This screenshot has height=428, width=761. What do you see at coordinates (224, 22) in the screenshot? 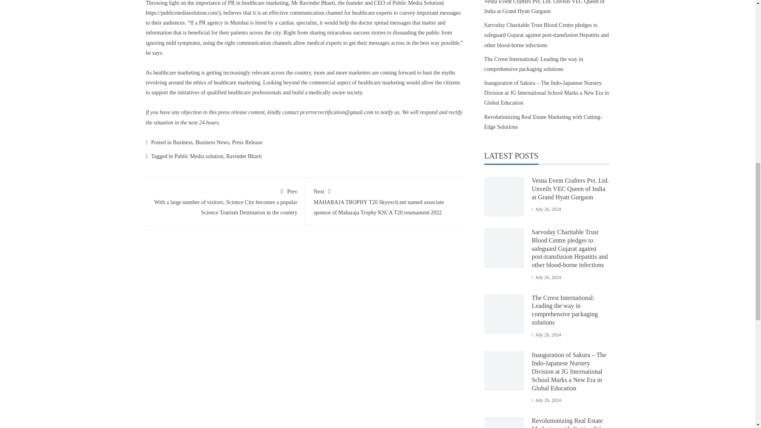
I see `PR agency in Mumbai` at bounding box center [224, 22].